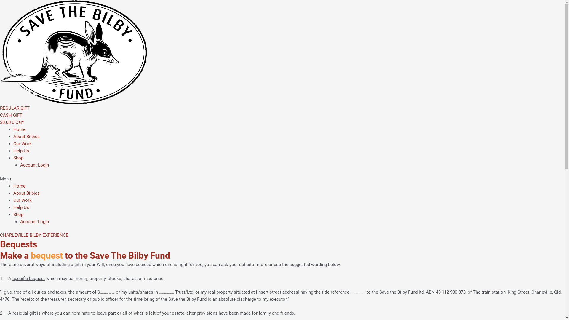 The width and height of the screenshot is (569, 320). What do you see at coordinates (27, 193) in the screenshot?
I see `About Bilbies` at bounding box center [27, 193].